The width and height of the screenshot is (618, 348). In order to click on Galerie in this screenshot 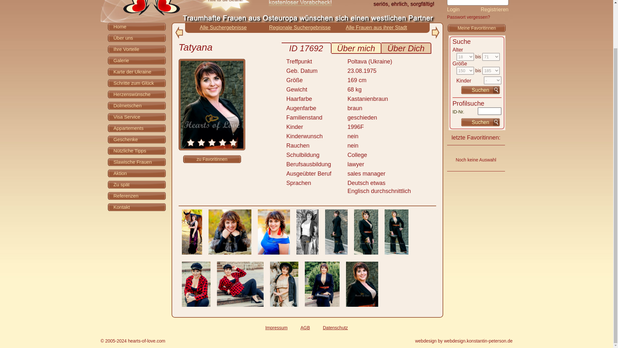, I will do `click(297, 3)`.